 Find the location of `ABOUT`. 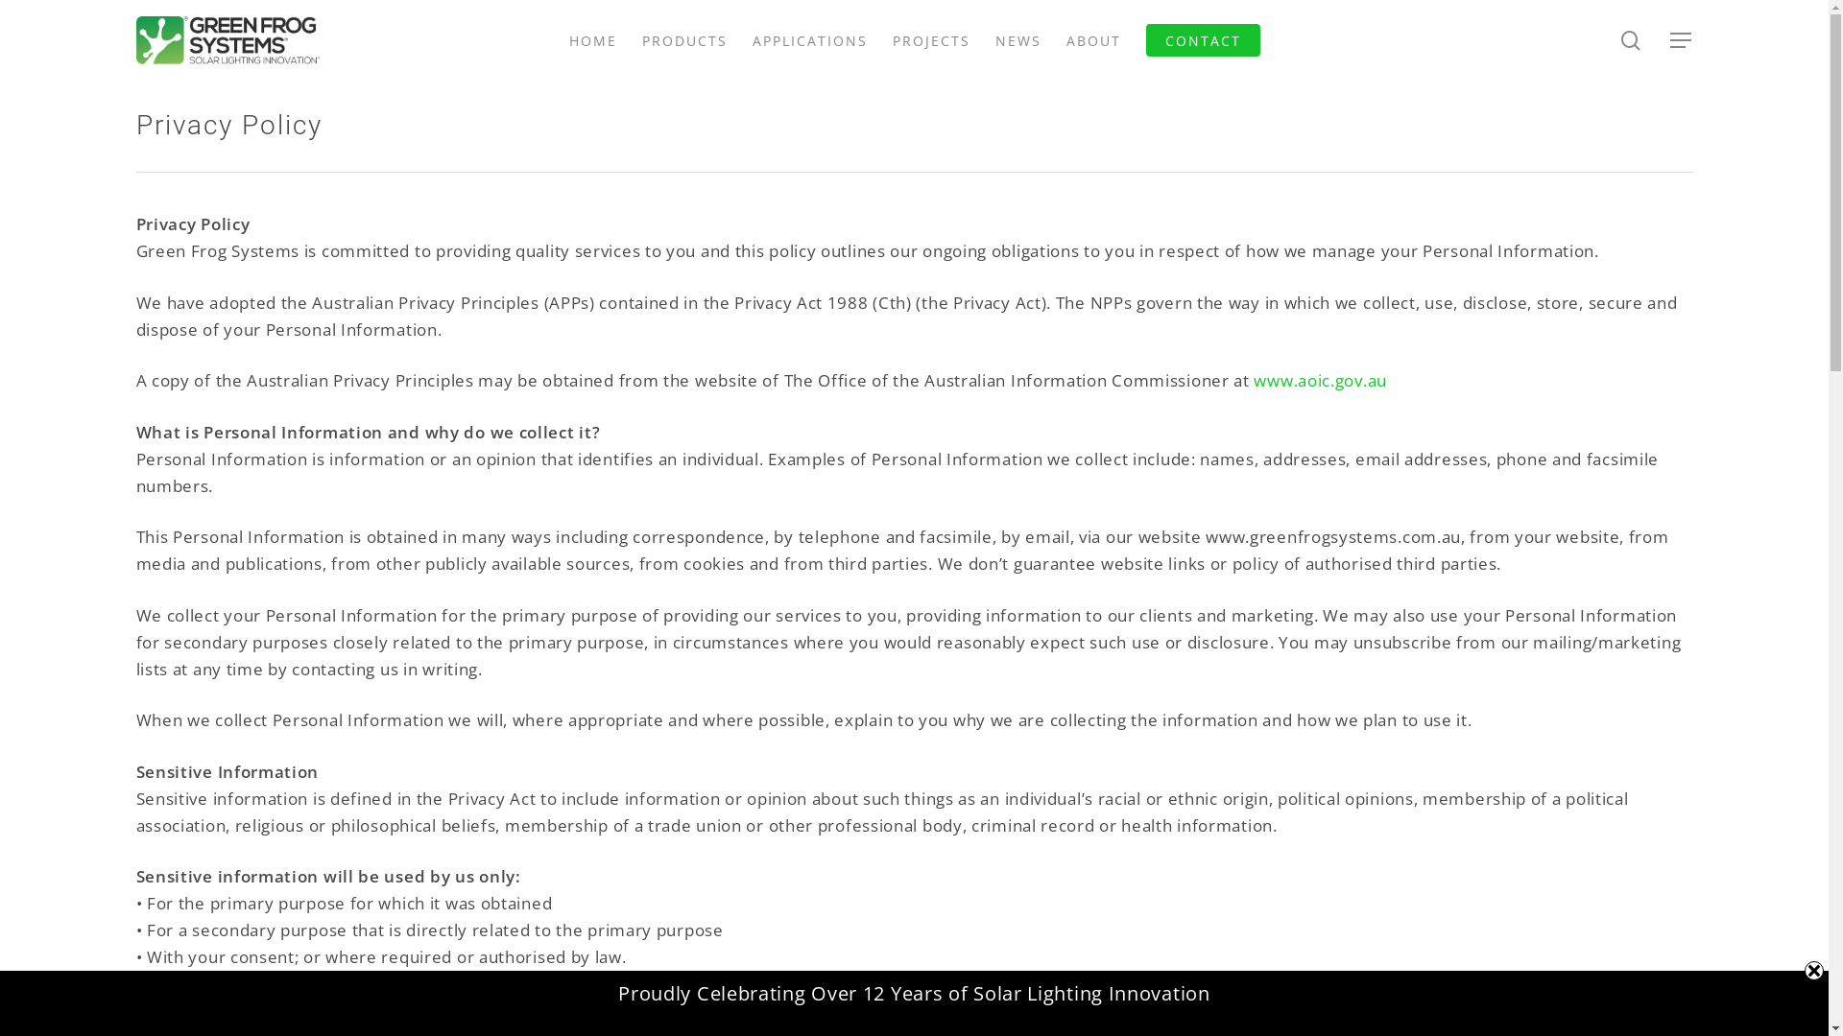

ABOUT is located at coordinates (1092, 40).